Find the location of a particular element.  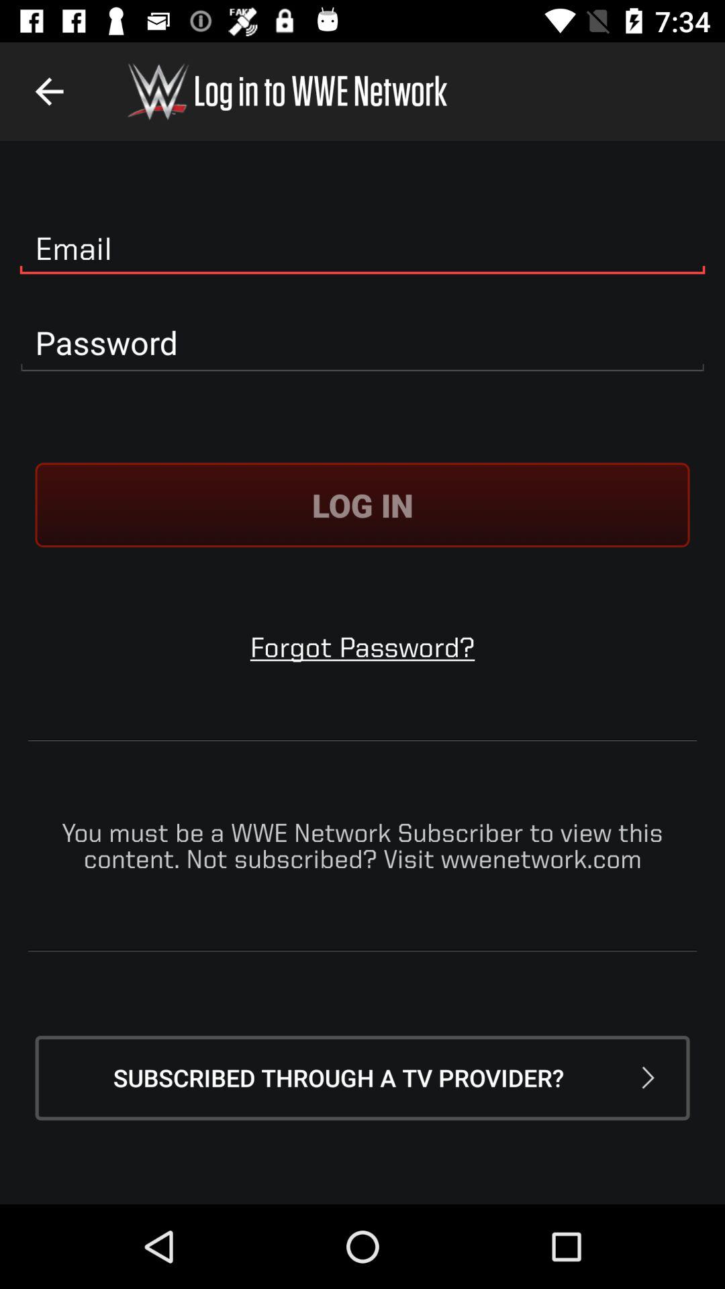

email login is located at coordinates (362, 249).